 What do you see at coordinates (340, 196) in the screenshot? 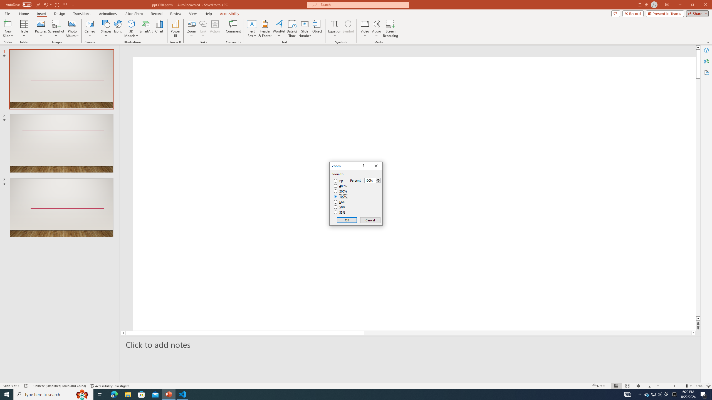
I see `100%` at bounding box center [340, 196].